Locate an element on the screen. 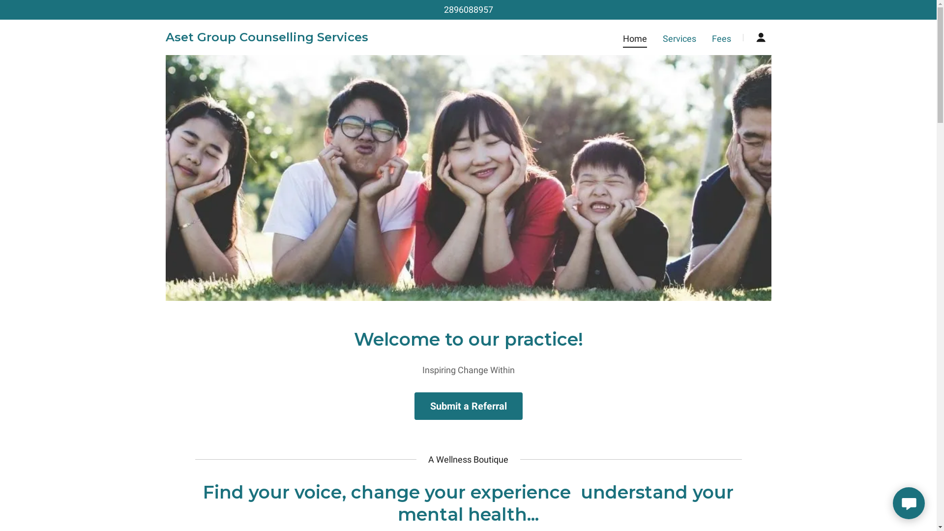  Home is located at coordinates (635, 40).